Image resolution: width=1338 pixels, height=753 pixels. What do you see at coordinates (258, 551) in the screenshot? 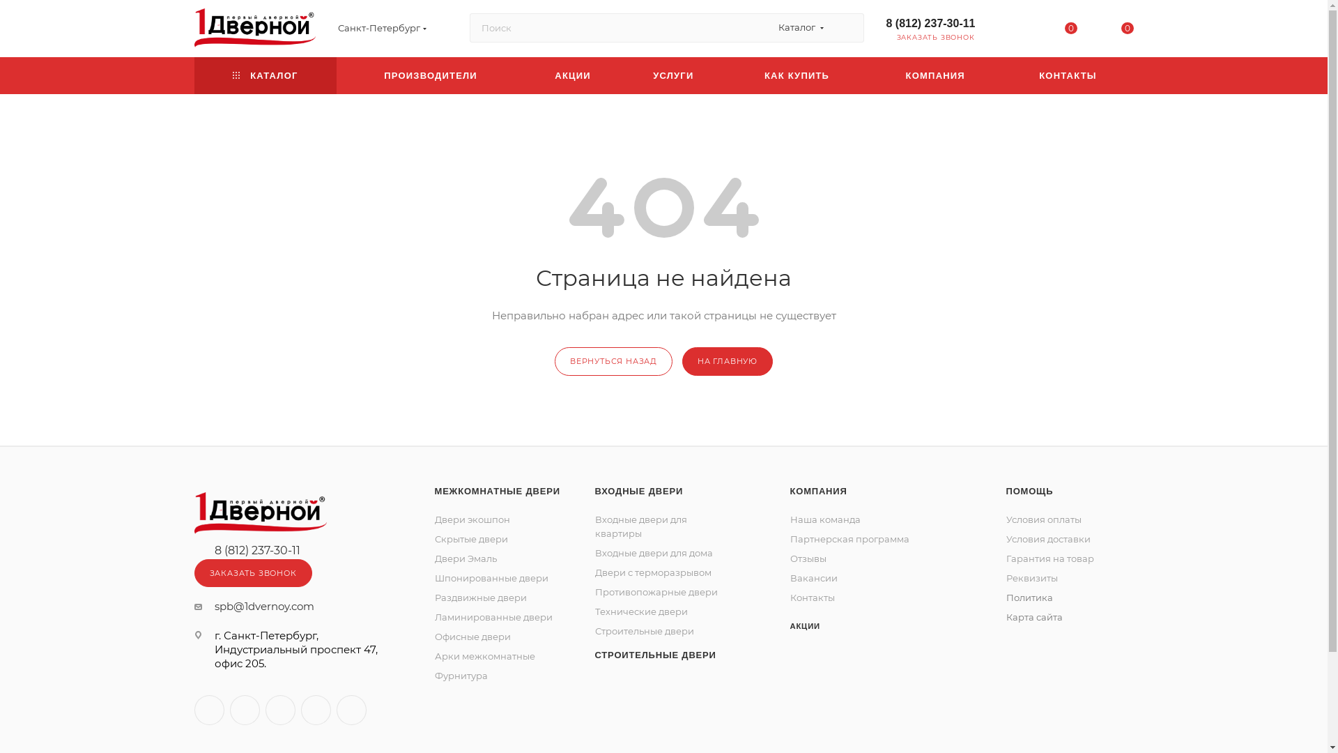
I see `8 (812) 237-30-11` at bounding box center [258, 551].